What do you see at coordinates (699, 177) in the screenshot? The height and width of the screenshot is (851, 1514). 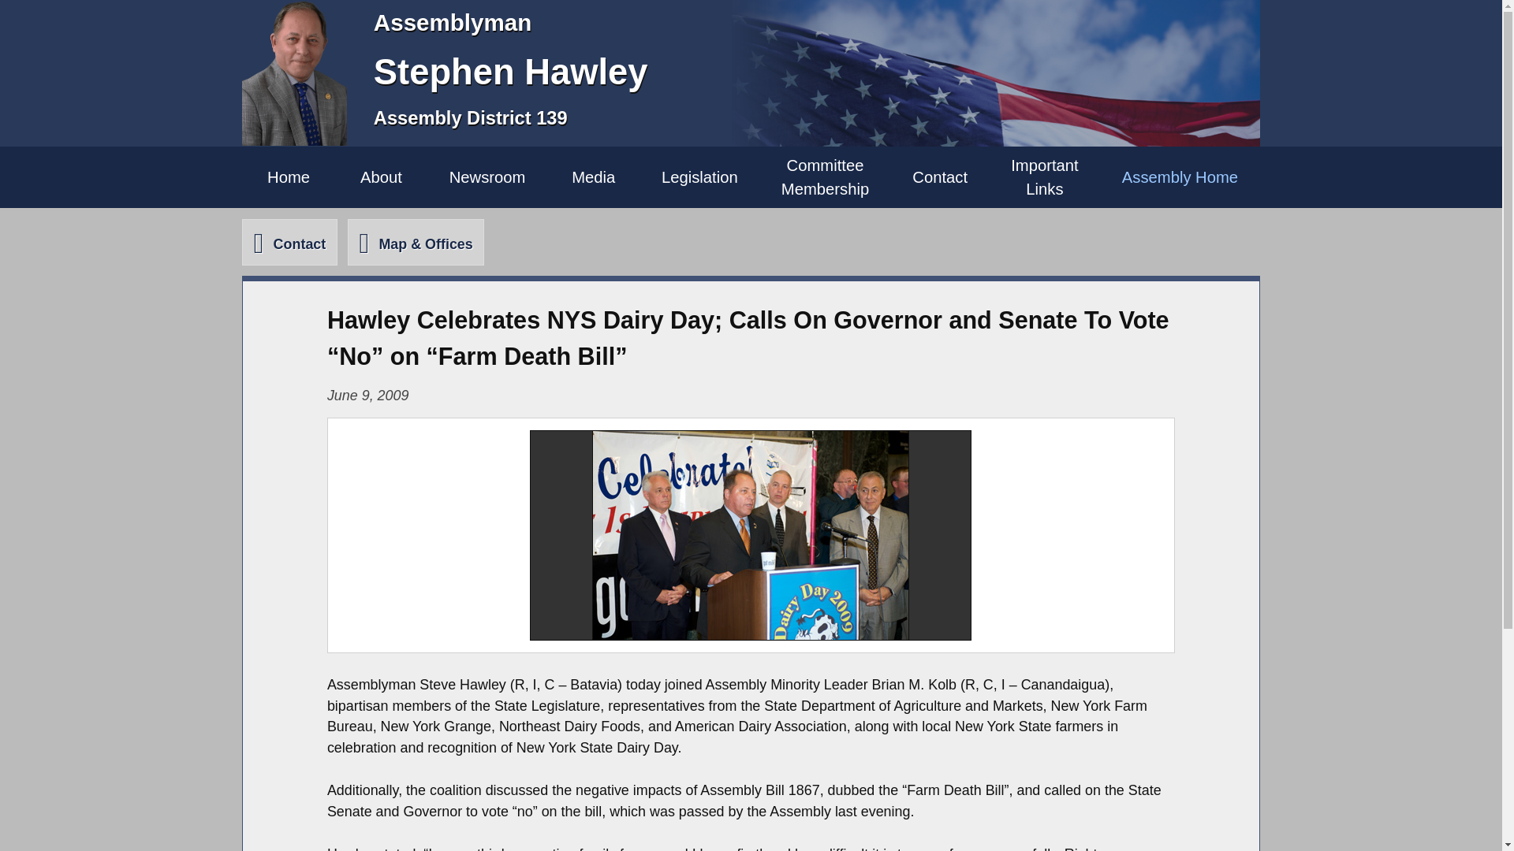 I see `About` at bounding box center [699, 177].